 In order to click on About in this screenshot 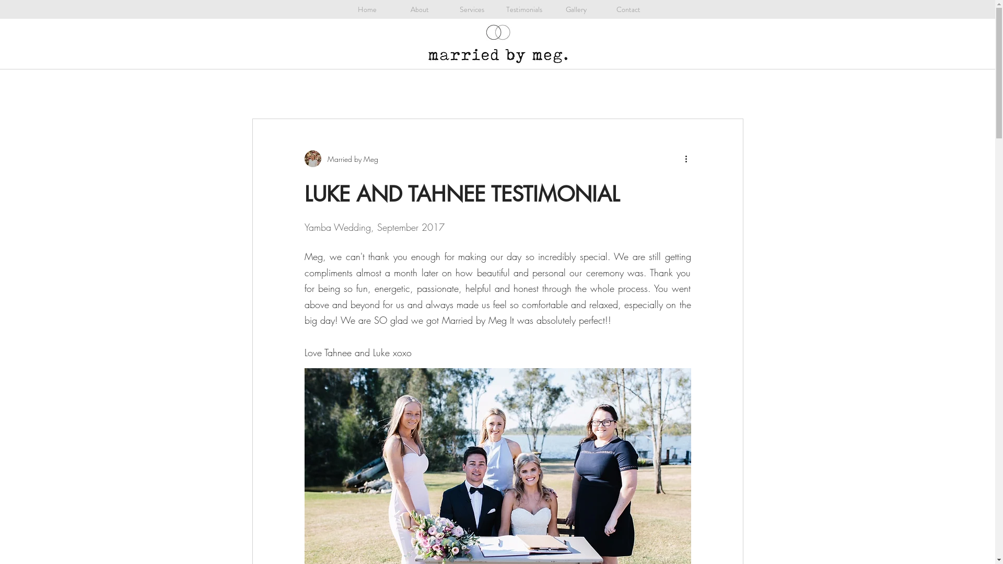, I will do `click(419, 9)`.